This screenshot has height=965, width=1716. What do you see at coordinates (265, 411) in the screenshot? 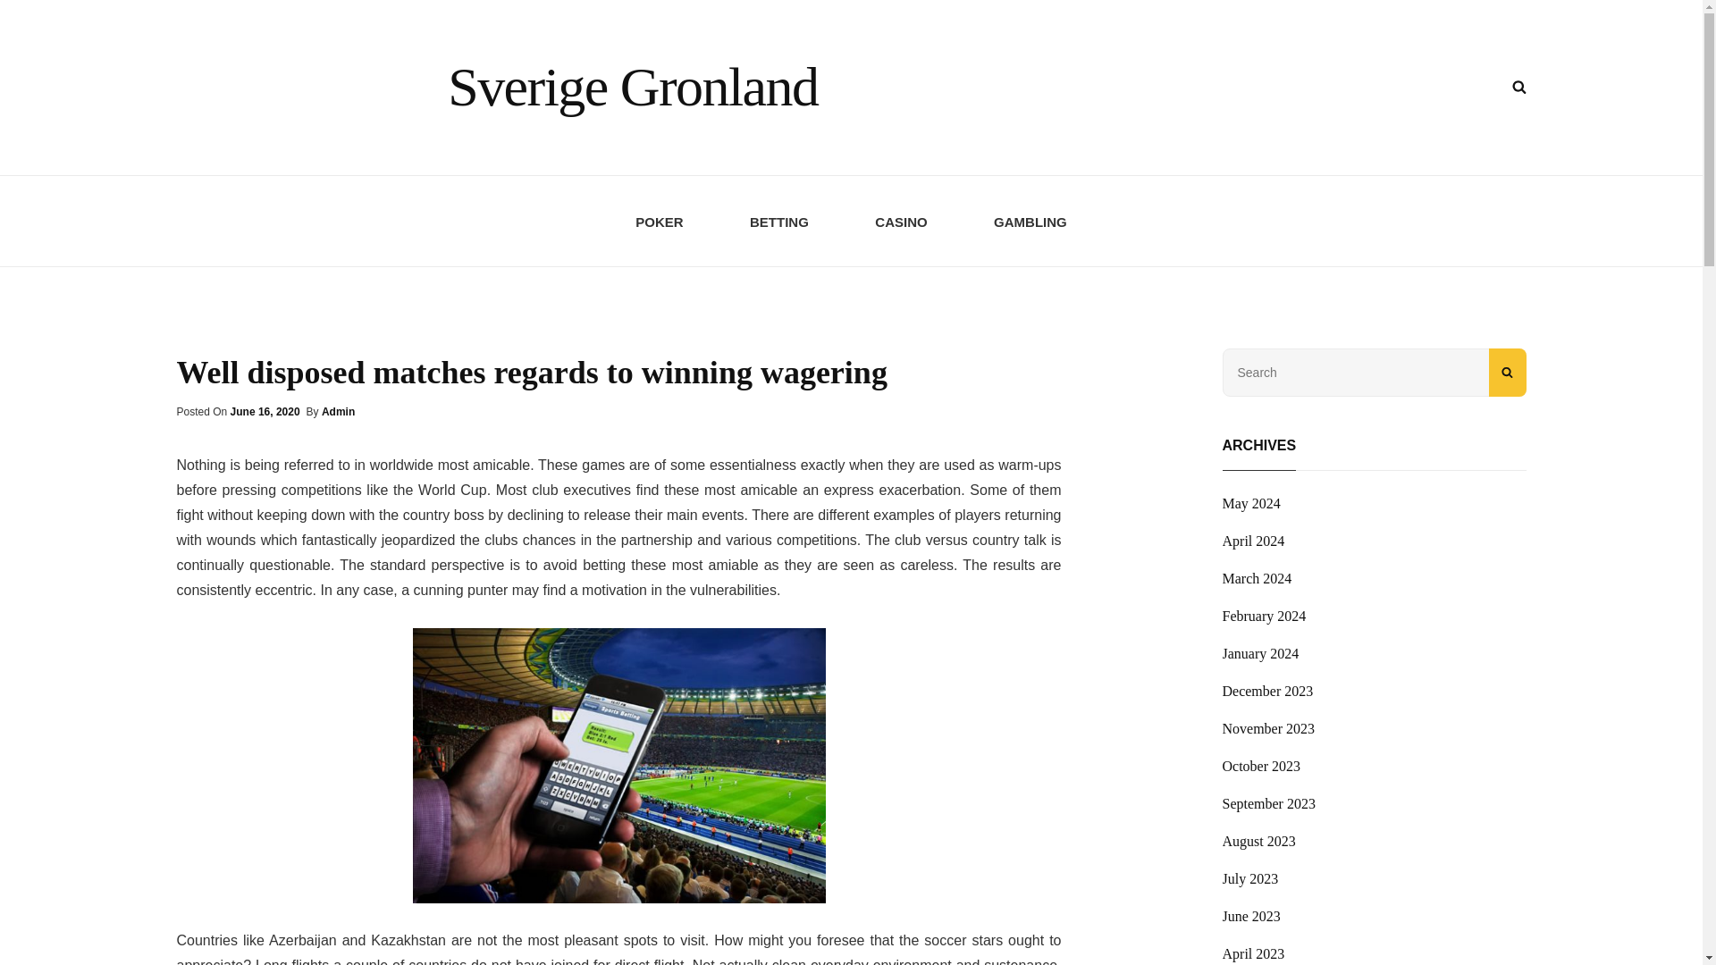
I see `June 16, 2020` at bounding box center [265, 411].